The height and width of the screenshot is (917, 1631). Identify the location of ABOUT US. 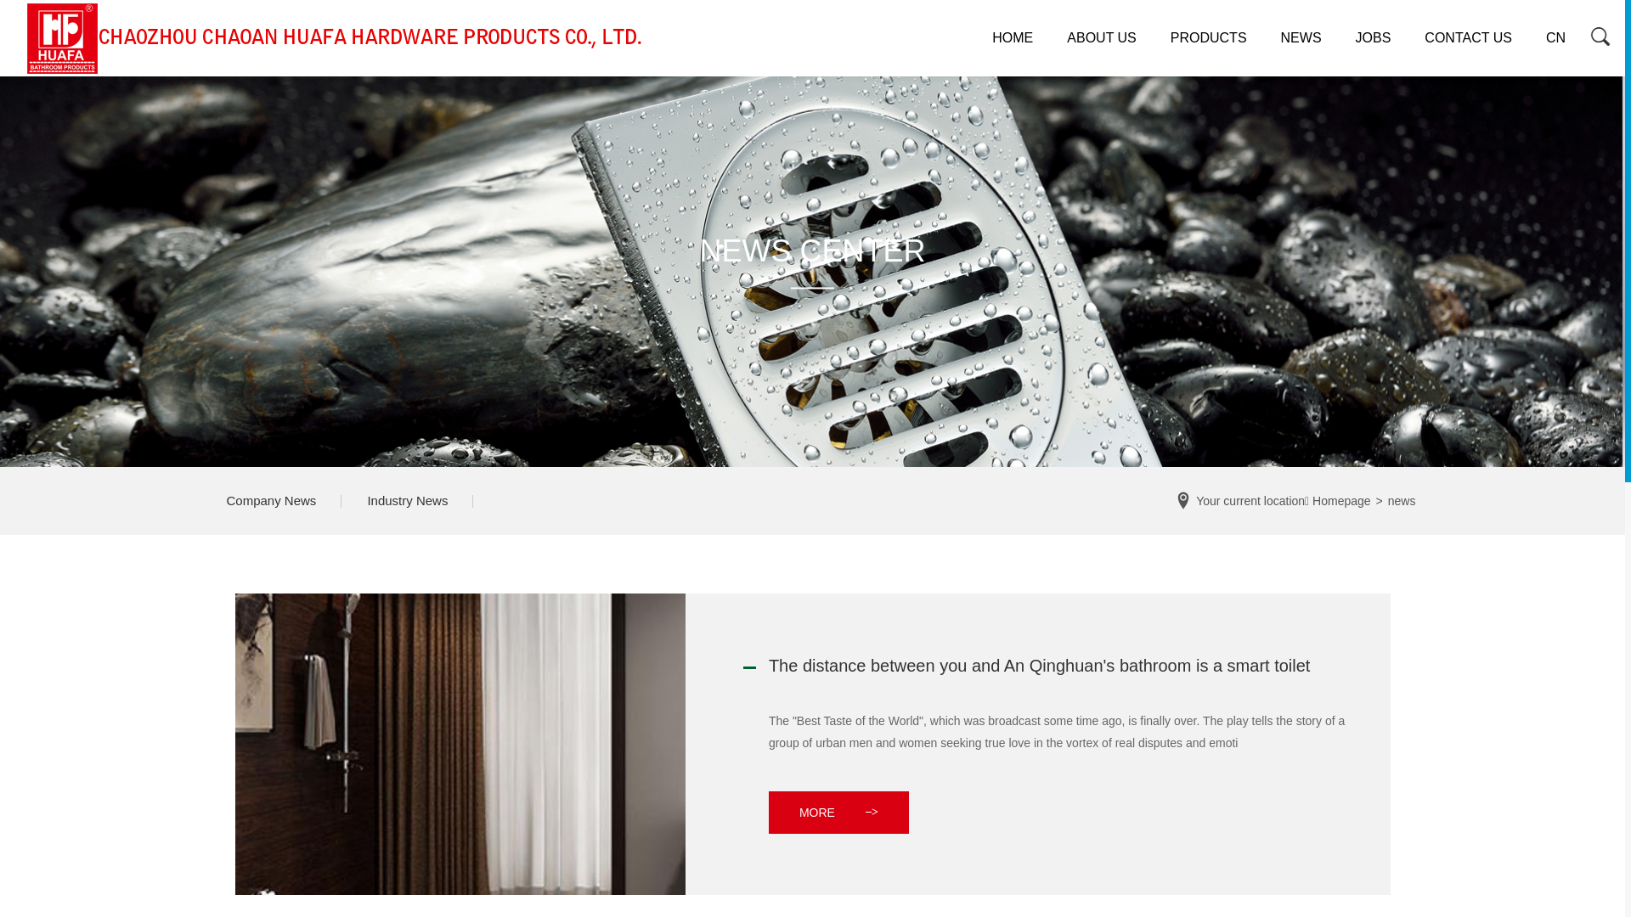
(1102, 38).